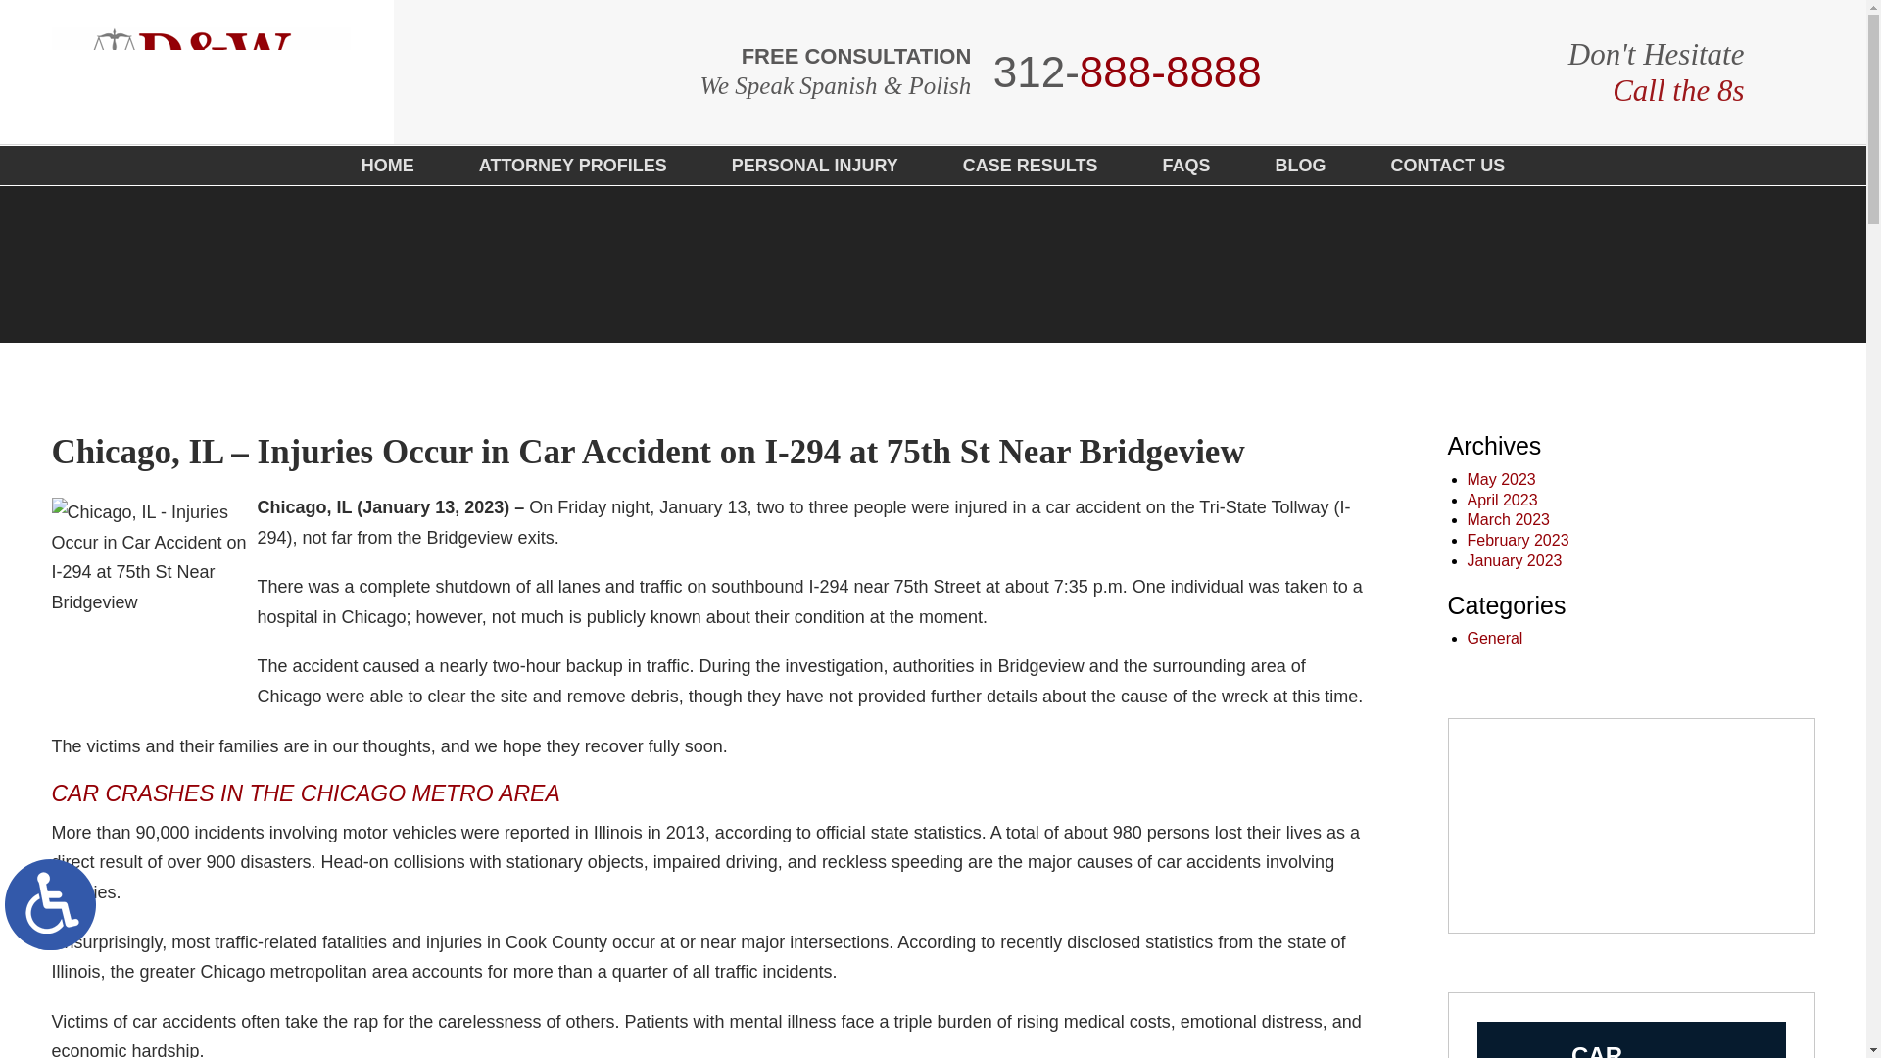 Image resolution: width=1881 pixels, height=1058 pixels. I want to click on PERSONAL INJURY, so click(815, 166).